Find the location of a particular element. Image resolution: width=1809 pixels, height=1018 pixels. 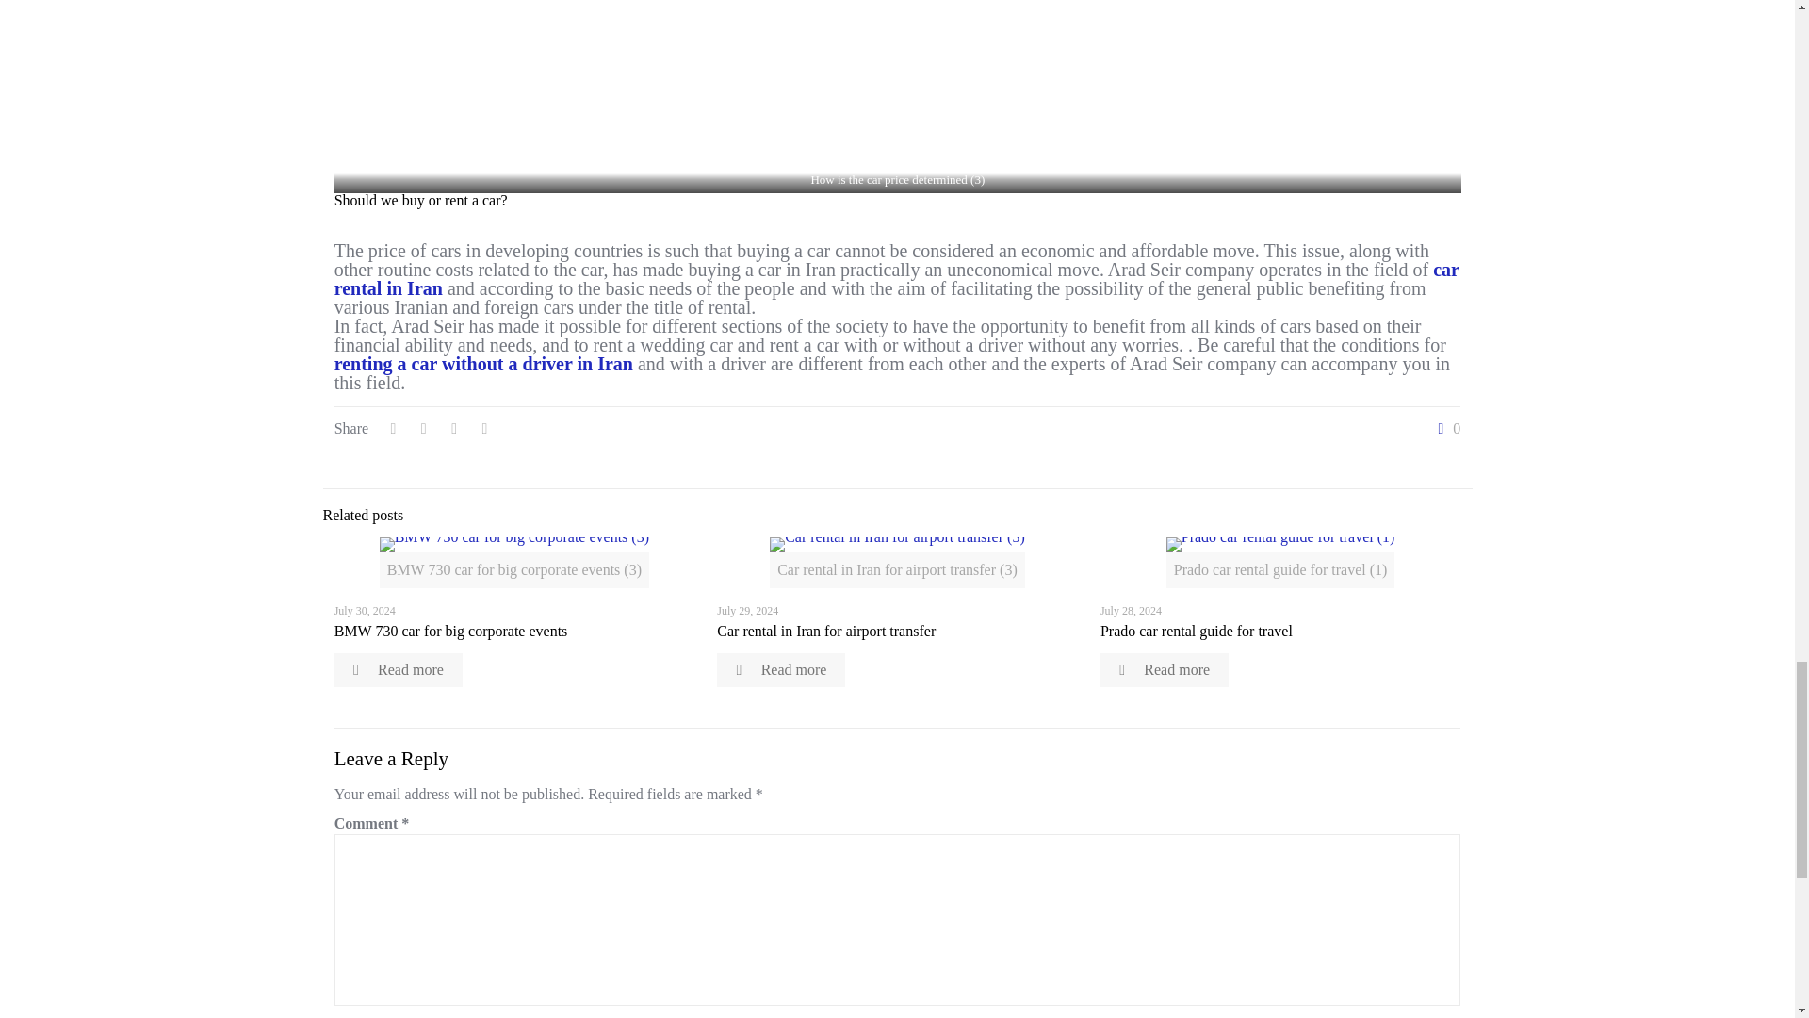

car rental in Iran is located at coordinates (897, 279).